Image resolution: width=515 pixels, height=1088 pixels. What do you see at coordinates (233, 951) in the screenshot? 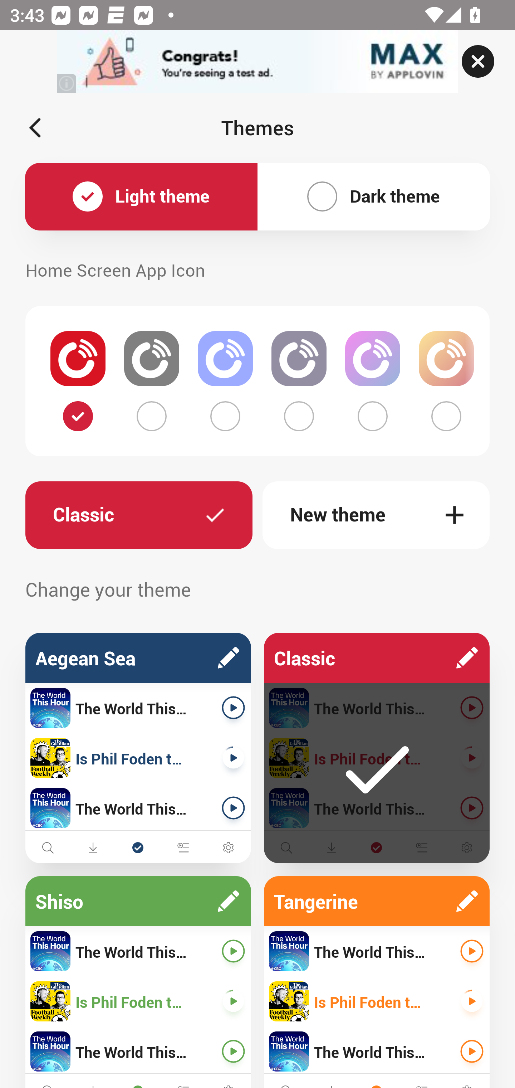
I see `Play button` at bounding box center [233, 951].